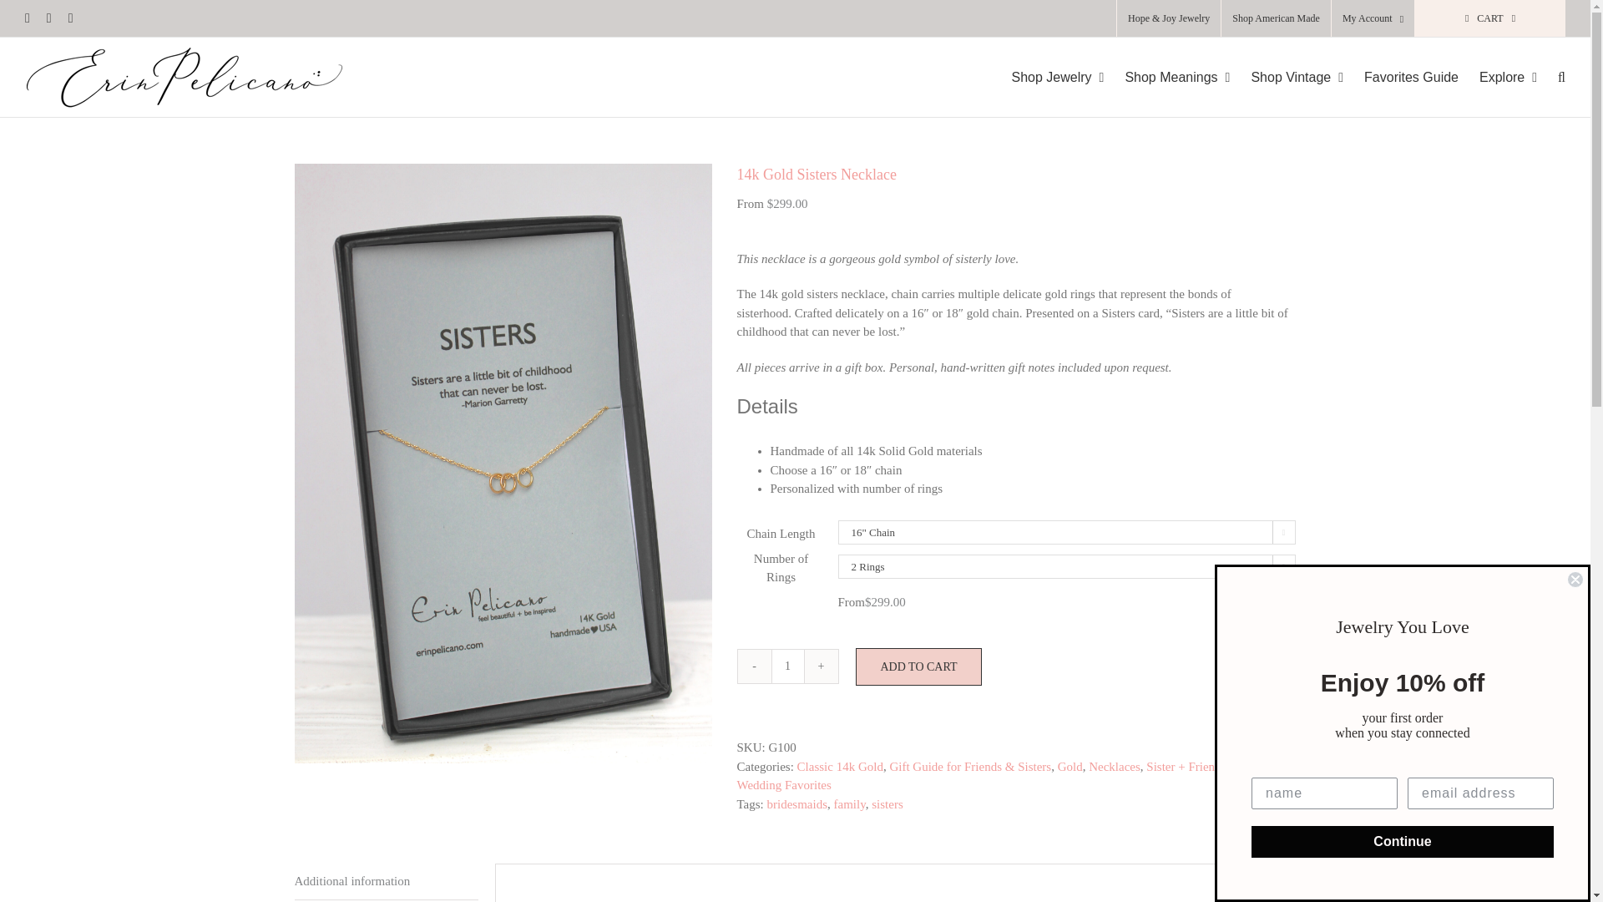  Describe the element at coordinates (1373, 18) in the screenshot. I see `My Account` at that location.